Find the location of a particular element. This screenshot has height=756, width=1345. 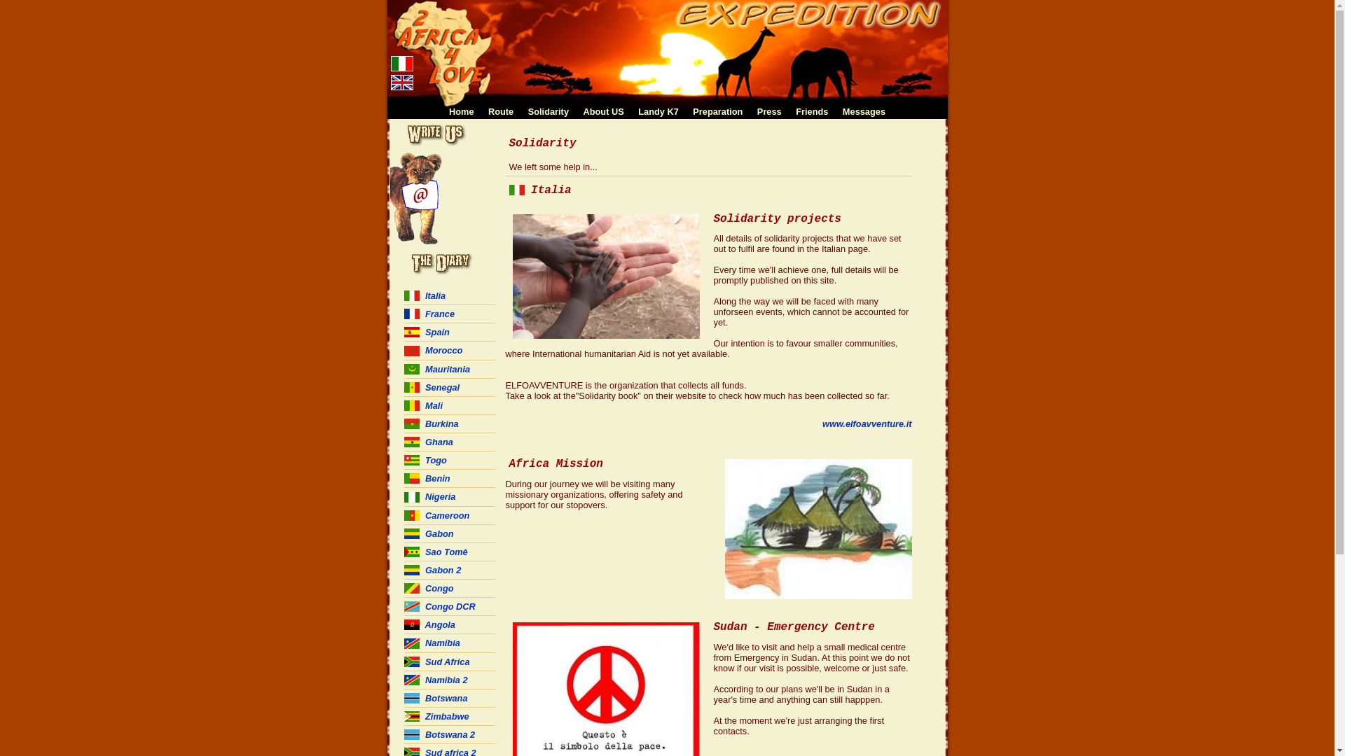

About US is located at coordinates (603, 112).